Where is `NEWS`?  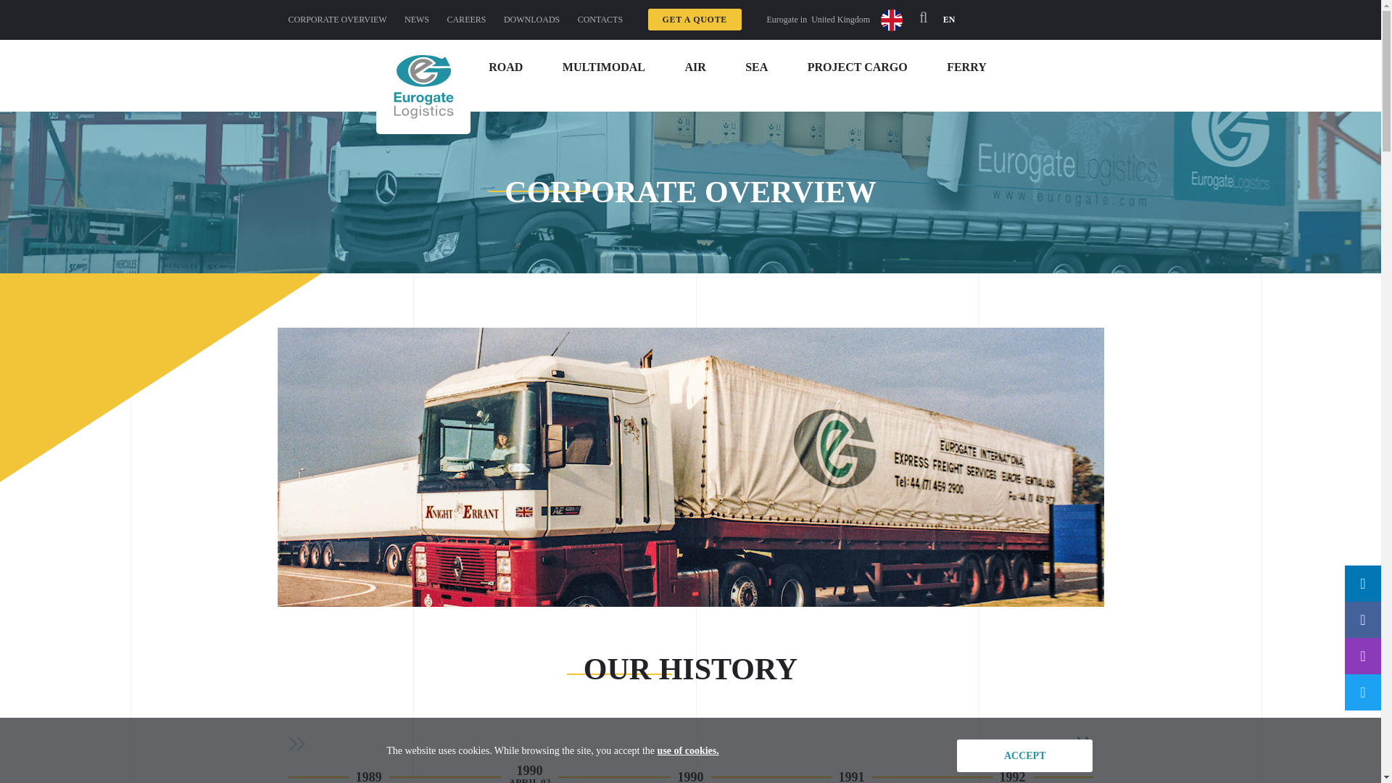 NEWS is located at coordinates (416, 19).